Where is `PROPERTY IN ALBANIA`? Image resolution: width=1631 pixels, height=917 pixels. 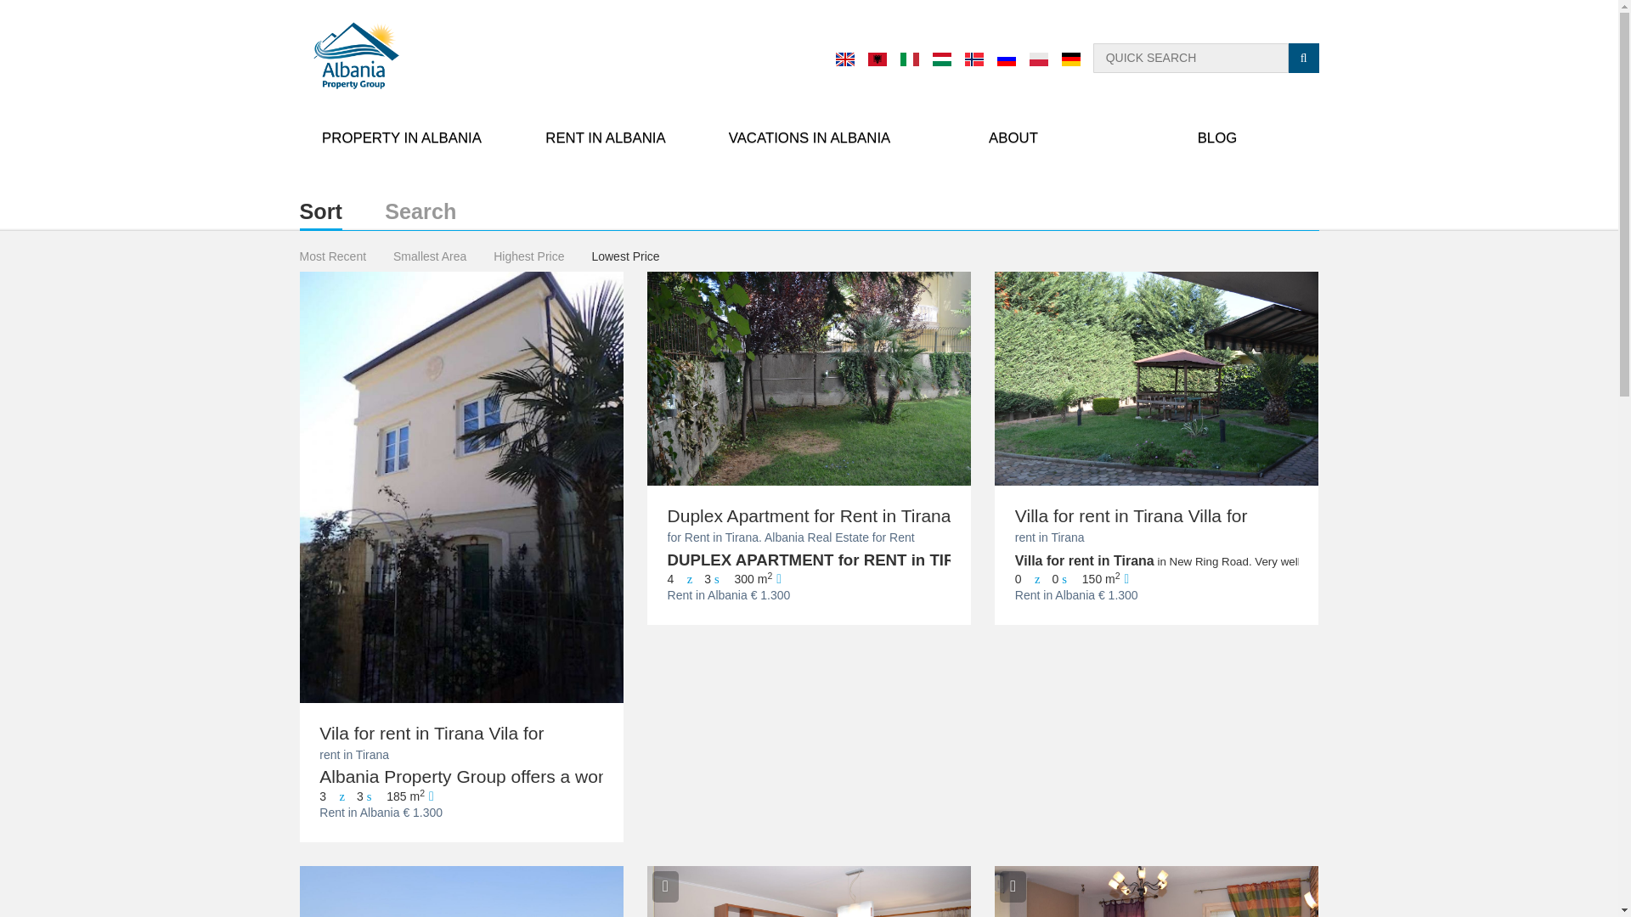 PROPERTY IN ALBANIA is located at coordinates (400, 138).